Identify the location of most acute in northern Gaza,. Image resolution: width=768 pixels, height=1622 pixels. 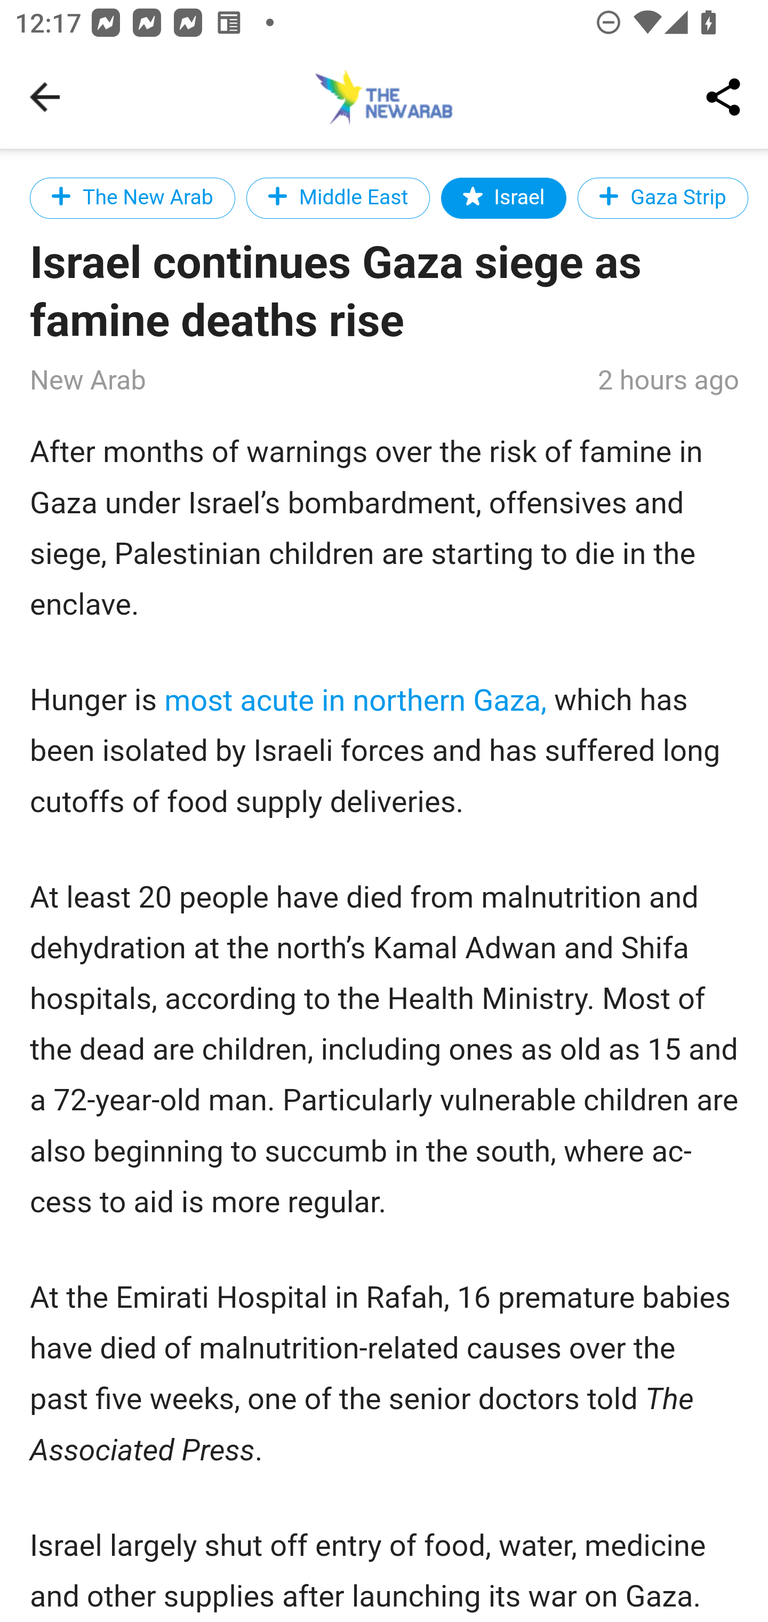
(356, 700).